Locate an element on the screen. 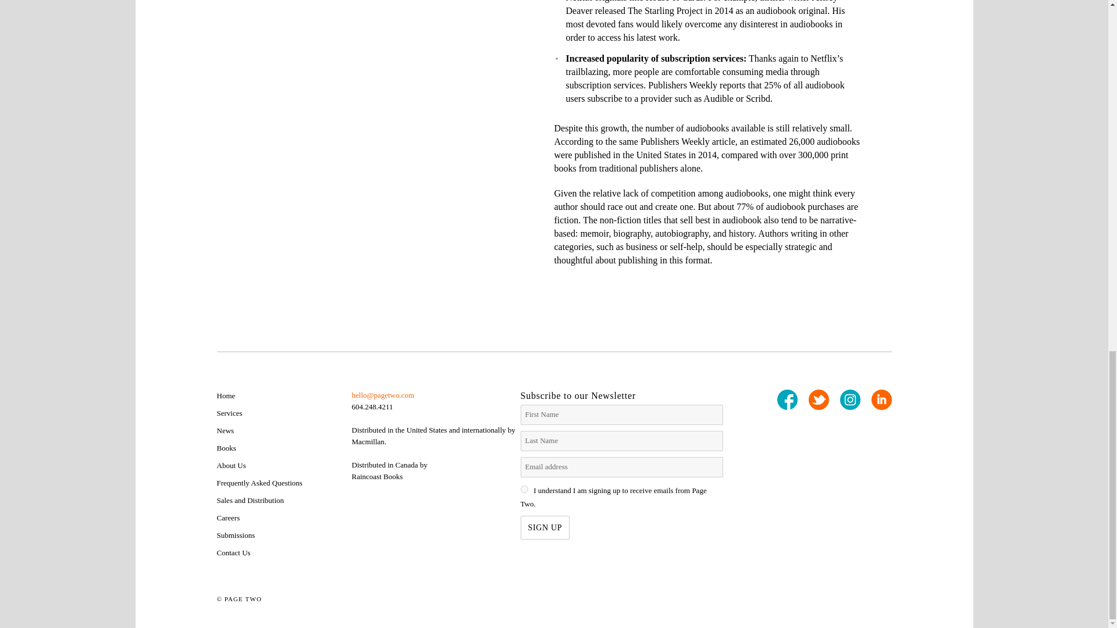 This screenshot has height=628, width=1117. Sales and Distribution is located at coordinates (250, 500).